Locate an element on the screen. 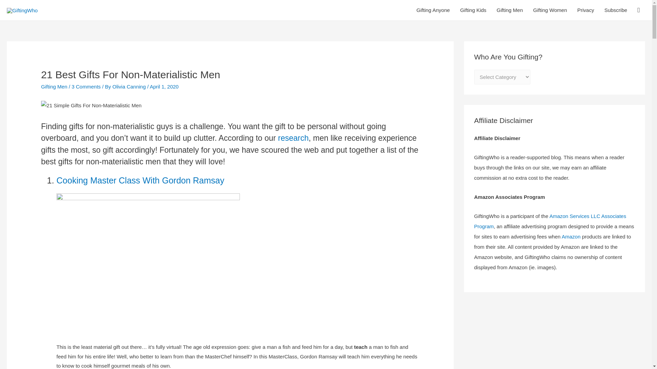  Gifting Anyone is located at coordinates (433, 10).